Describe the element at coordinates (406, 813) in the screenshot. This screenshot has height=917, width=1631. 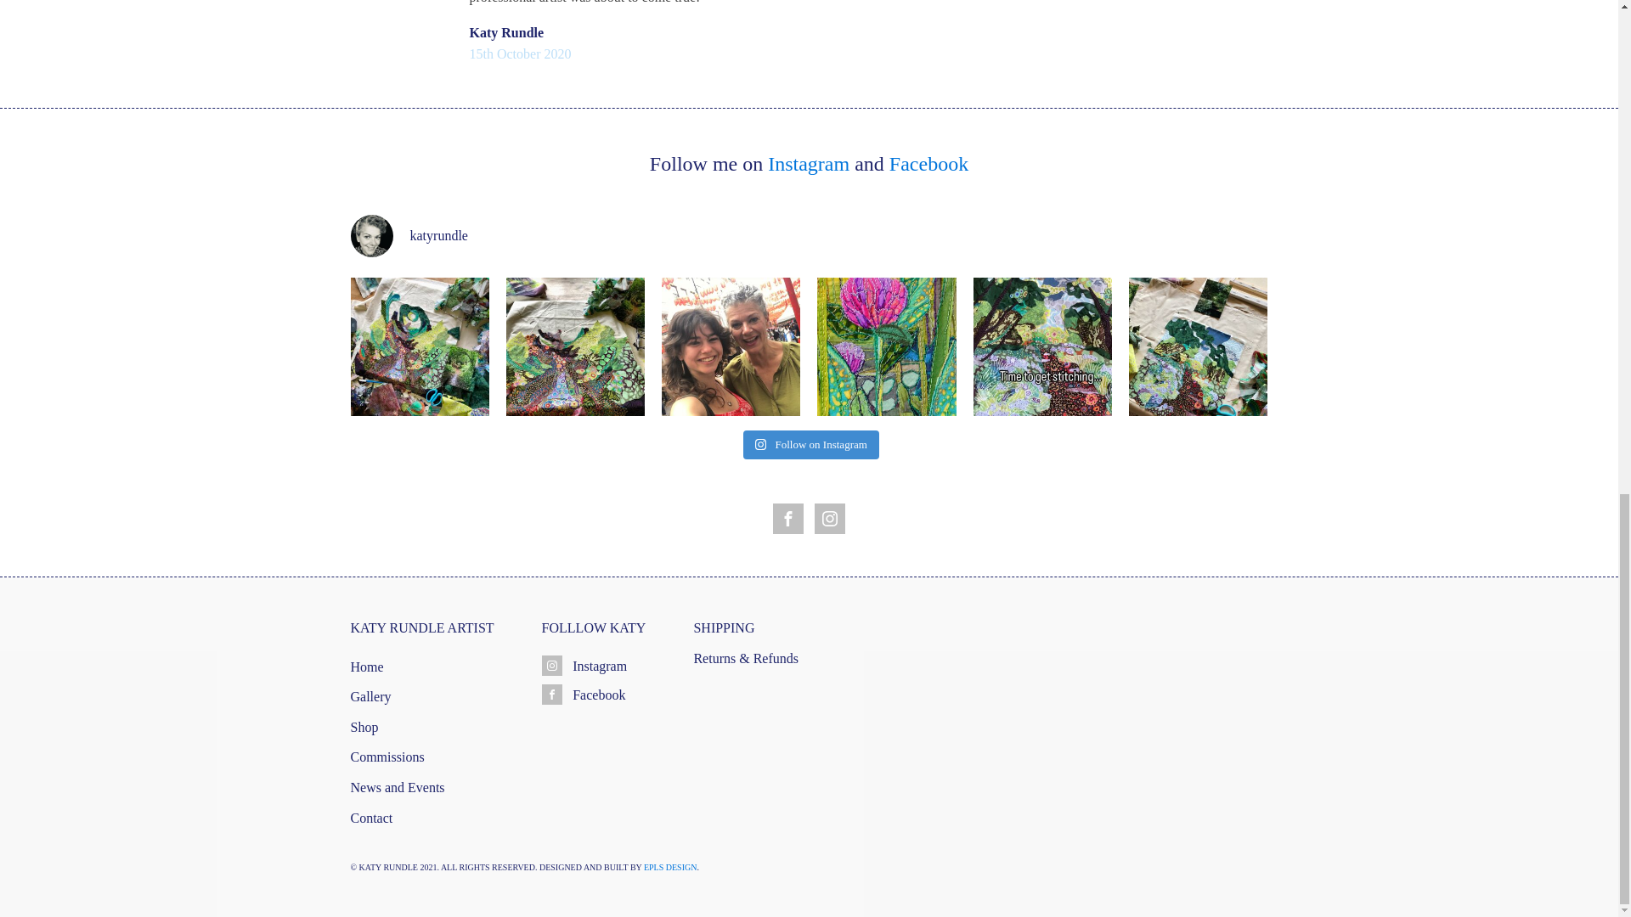
I see `Contact` at that location.